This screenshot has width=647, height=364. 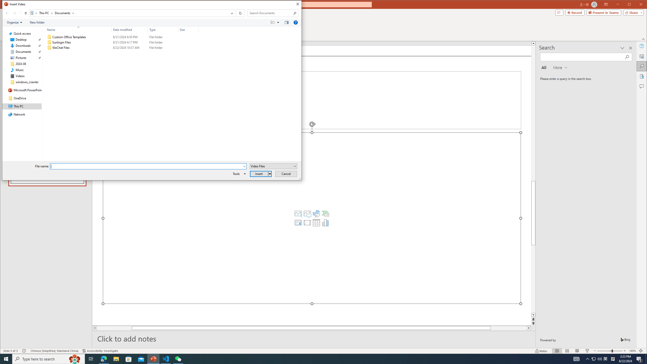 I want to click on Documents, so click(x=64, y=13).